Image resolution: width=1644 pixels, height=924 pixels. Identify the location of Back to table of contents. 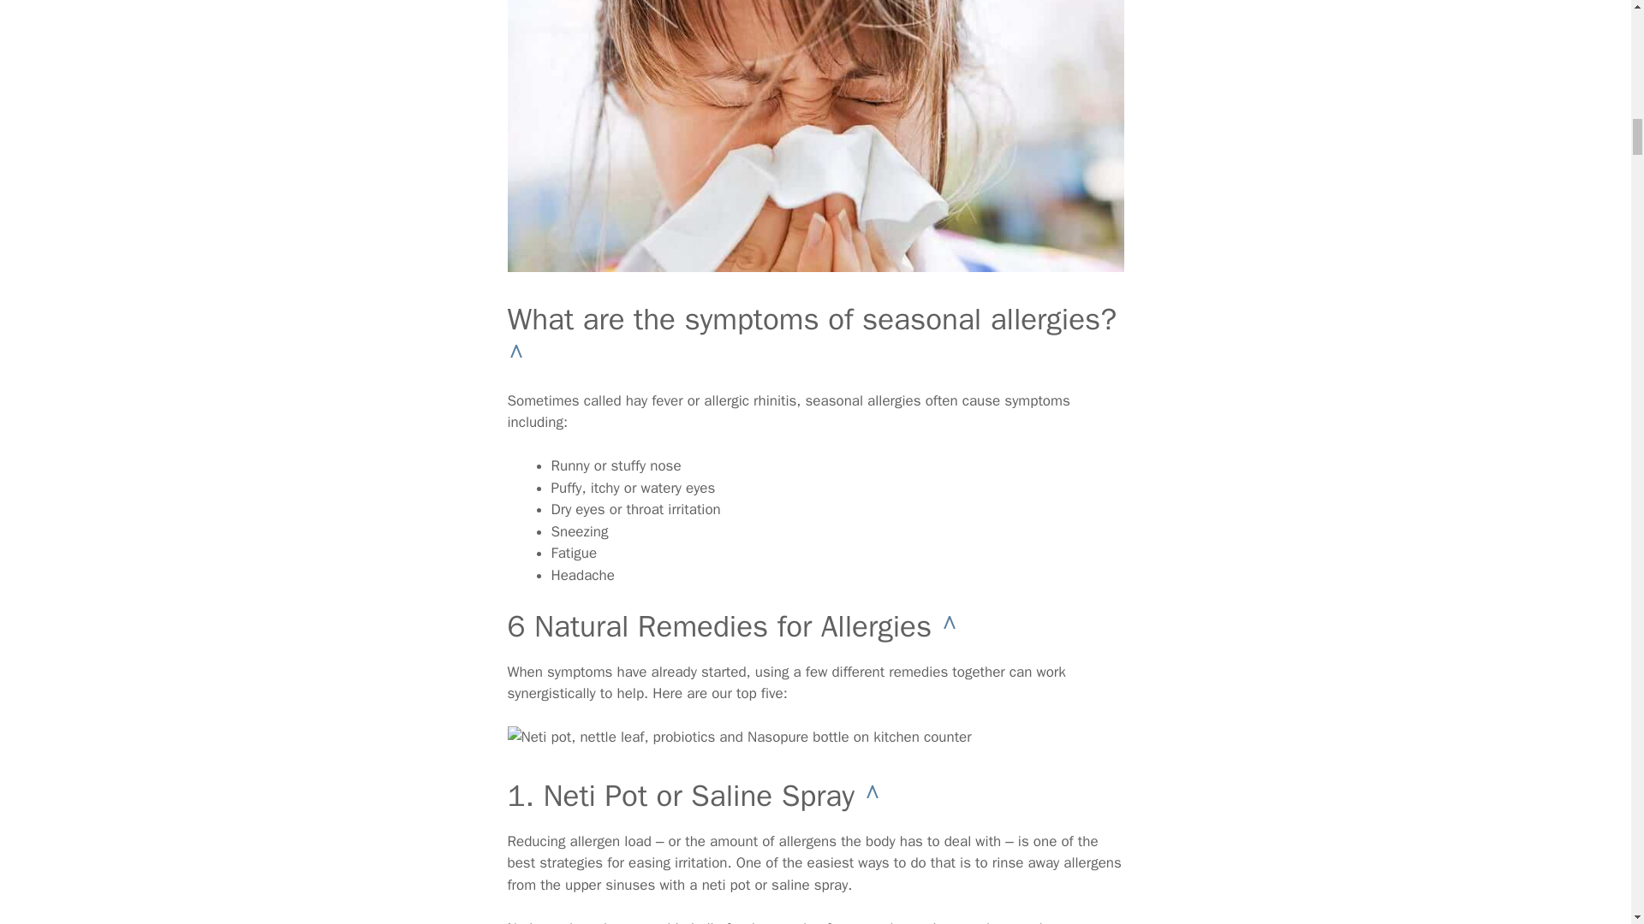
(515, 355).